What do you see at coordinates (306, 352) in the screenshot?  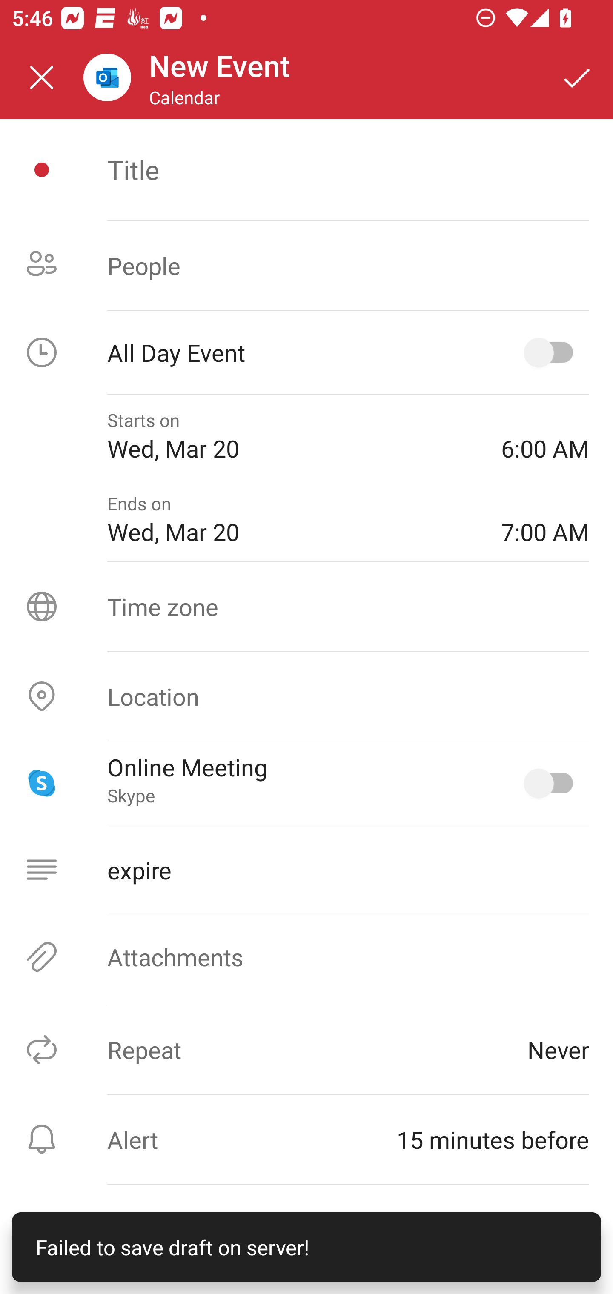 I see `All Day Event` at bounding box center [306, 352].